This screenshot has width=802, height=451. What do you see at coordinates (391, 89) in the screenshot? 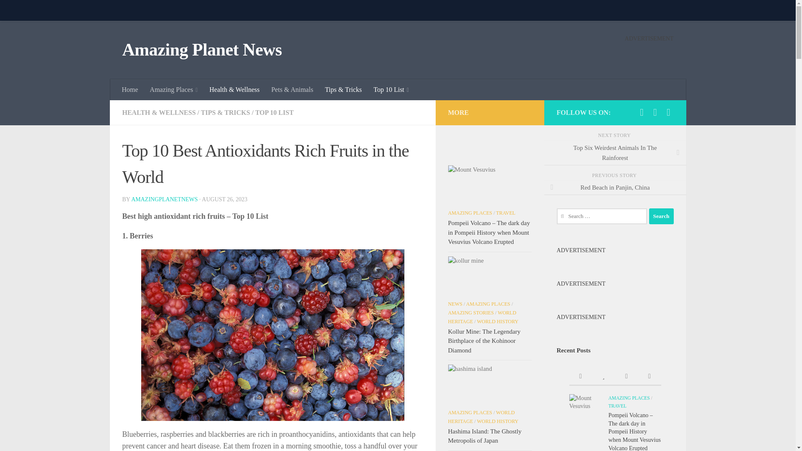
I see `Top 10 List` at bounding box center [391, 89].